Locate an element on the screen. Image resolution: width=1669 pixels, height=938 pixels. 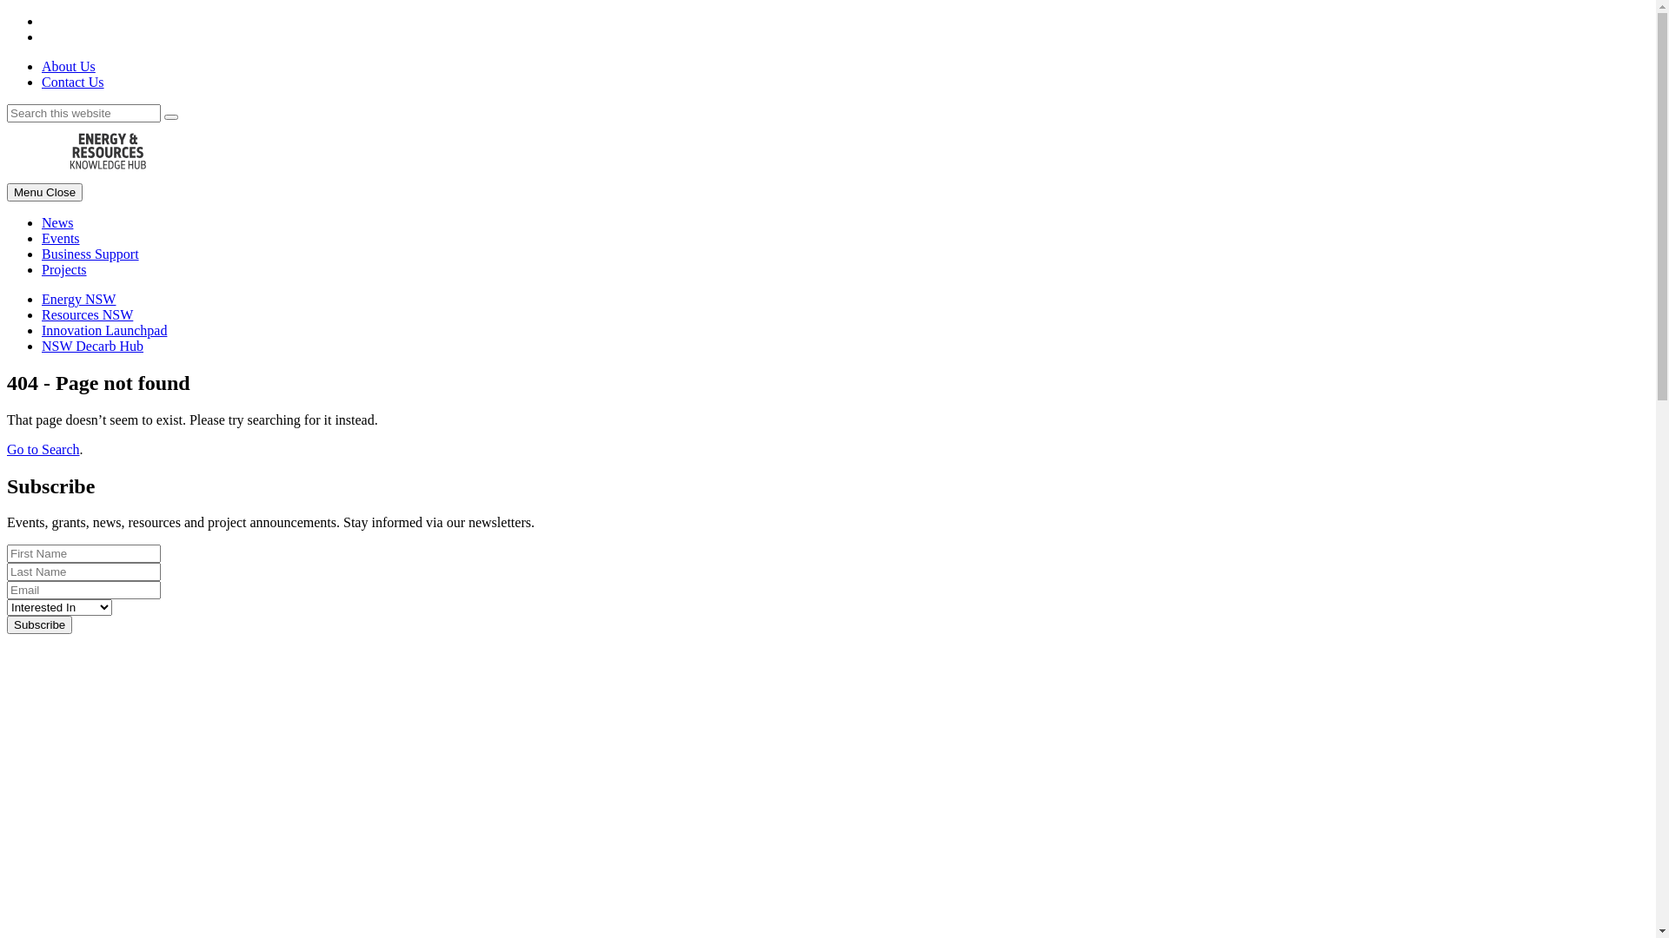
Go to Search is located at coordinates (43, 449).